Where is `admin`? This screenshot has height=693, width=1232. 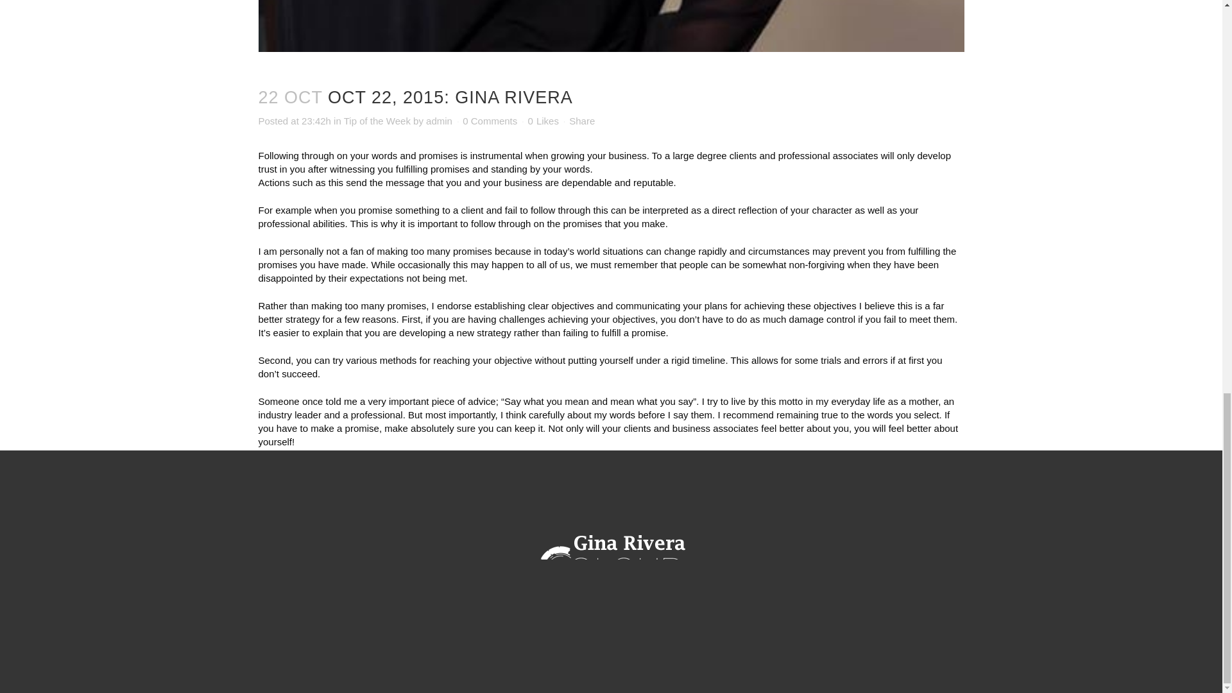 admin is located at coordinates (439, 121).